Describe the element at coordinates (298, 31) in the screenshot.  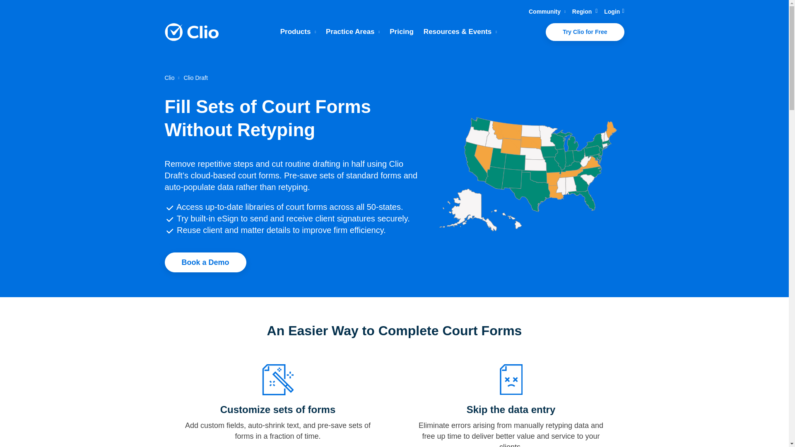
I see `Products` at that location.